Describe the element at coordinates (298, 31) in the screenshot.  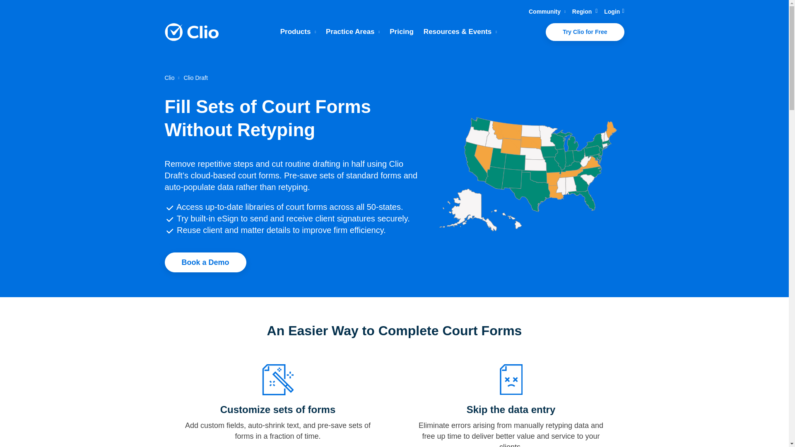
I see `Products` at that location.